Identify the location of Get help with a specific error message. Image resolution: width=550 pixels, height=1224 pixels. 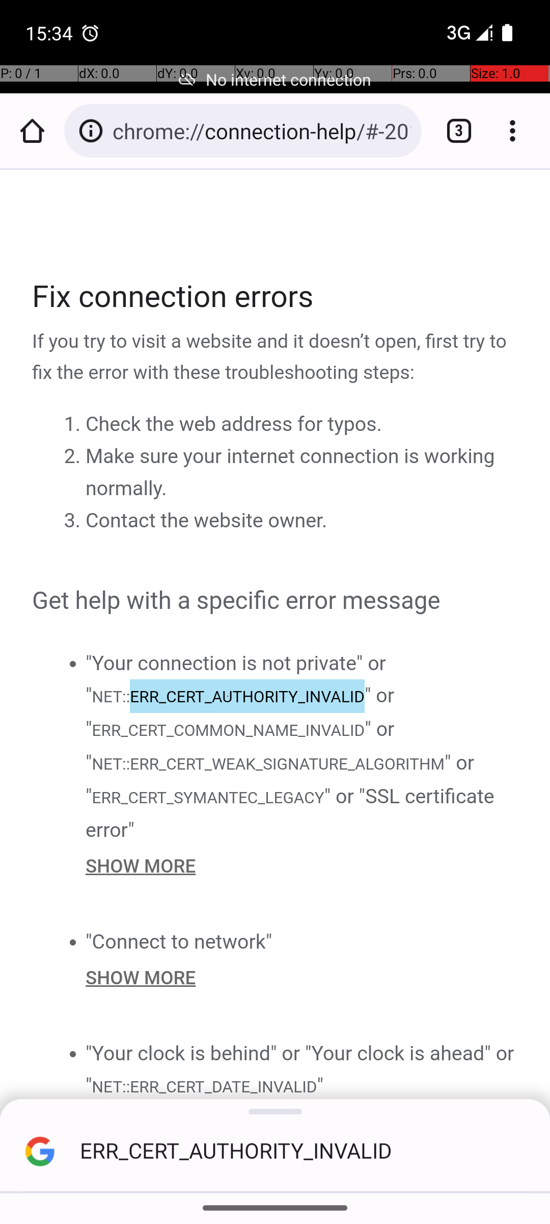
(276, 601).